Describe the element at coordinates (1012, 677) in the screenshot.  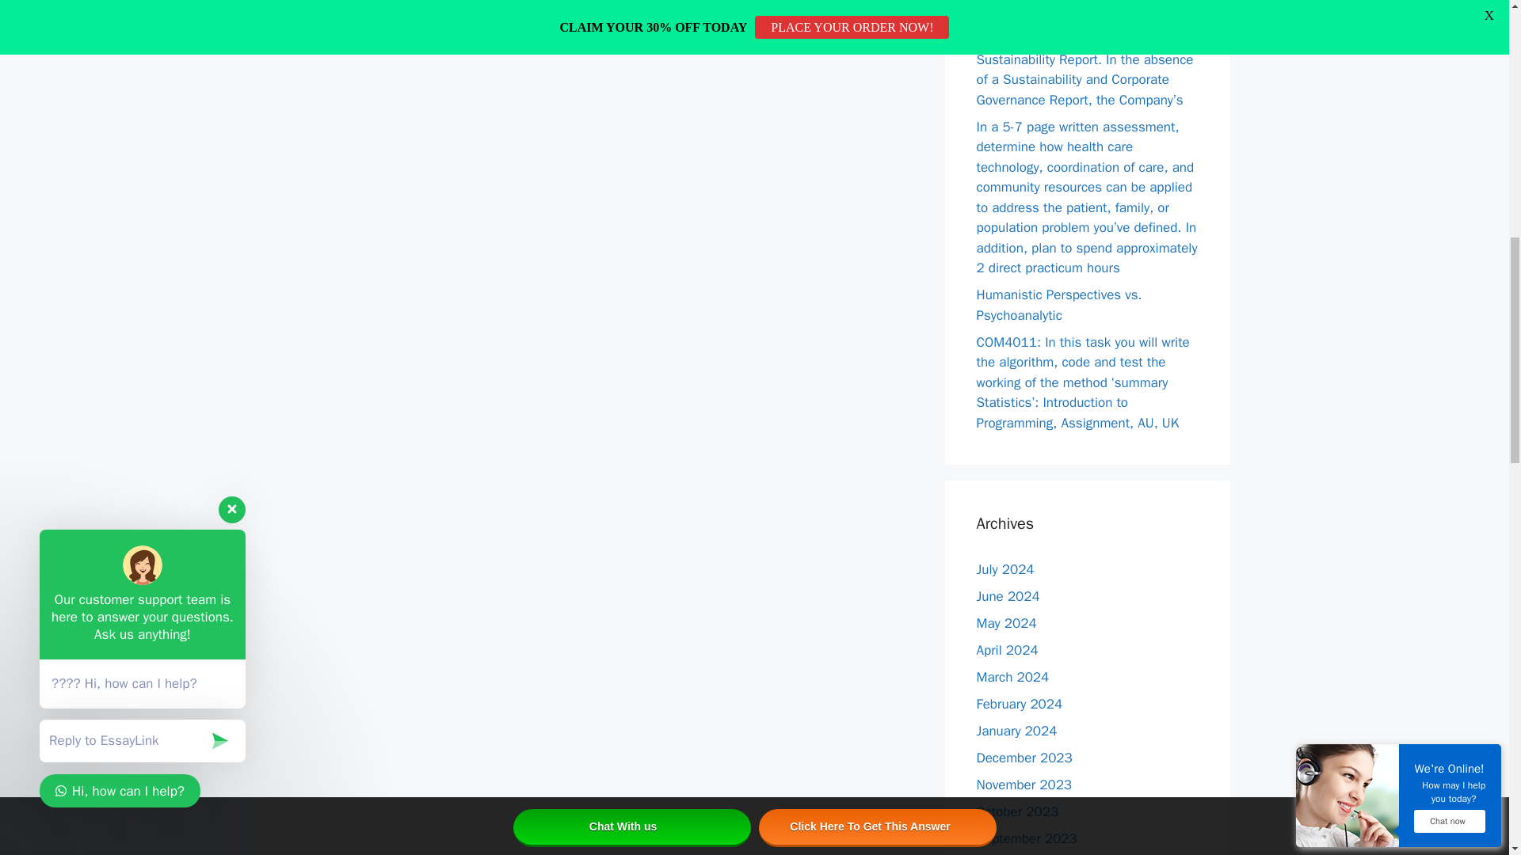
I see `March 2024` at that location.